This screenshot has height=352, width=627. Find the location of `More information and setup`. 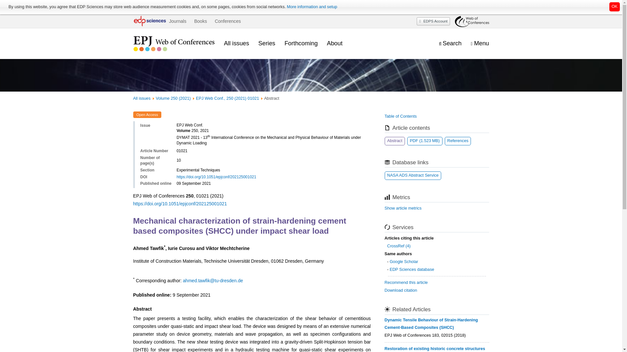

More information and setup is located at coordinates (312, 7).